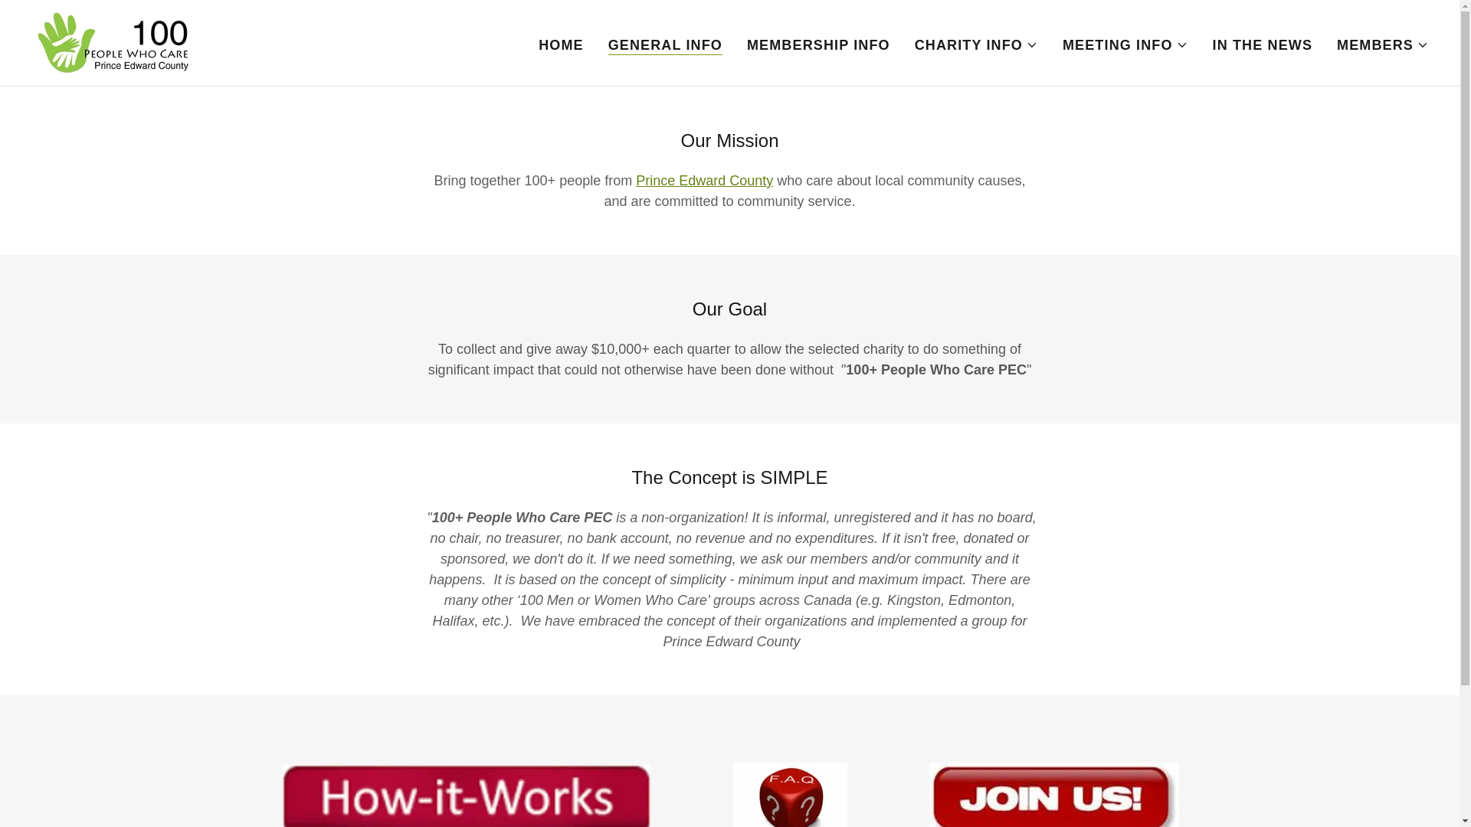 This screenshot has height=827, width=1471. Describe the element at coordinates (976, 44) in the screenshot. I see `CHARITY INFO` at that location.